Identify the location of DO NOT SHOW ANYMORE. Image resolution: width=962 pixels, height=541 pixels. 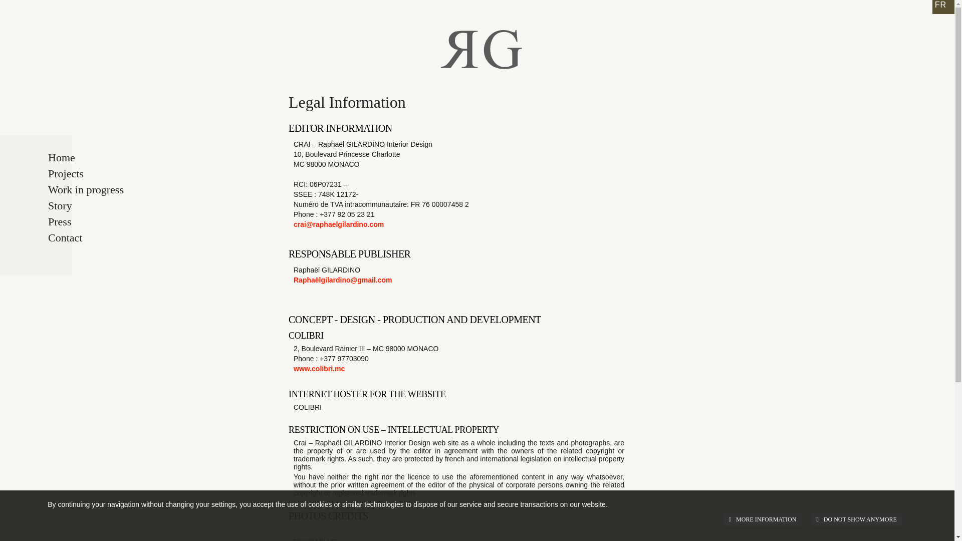
(856, 519).